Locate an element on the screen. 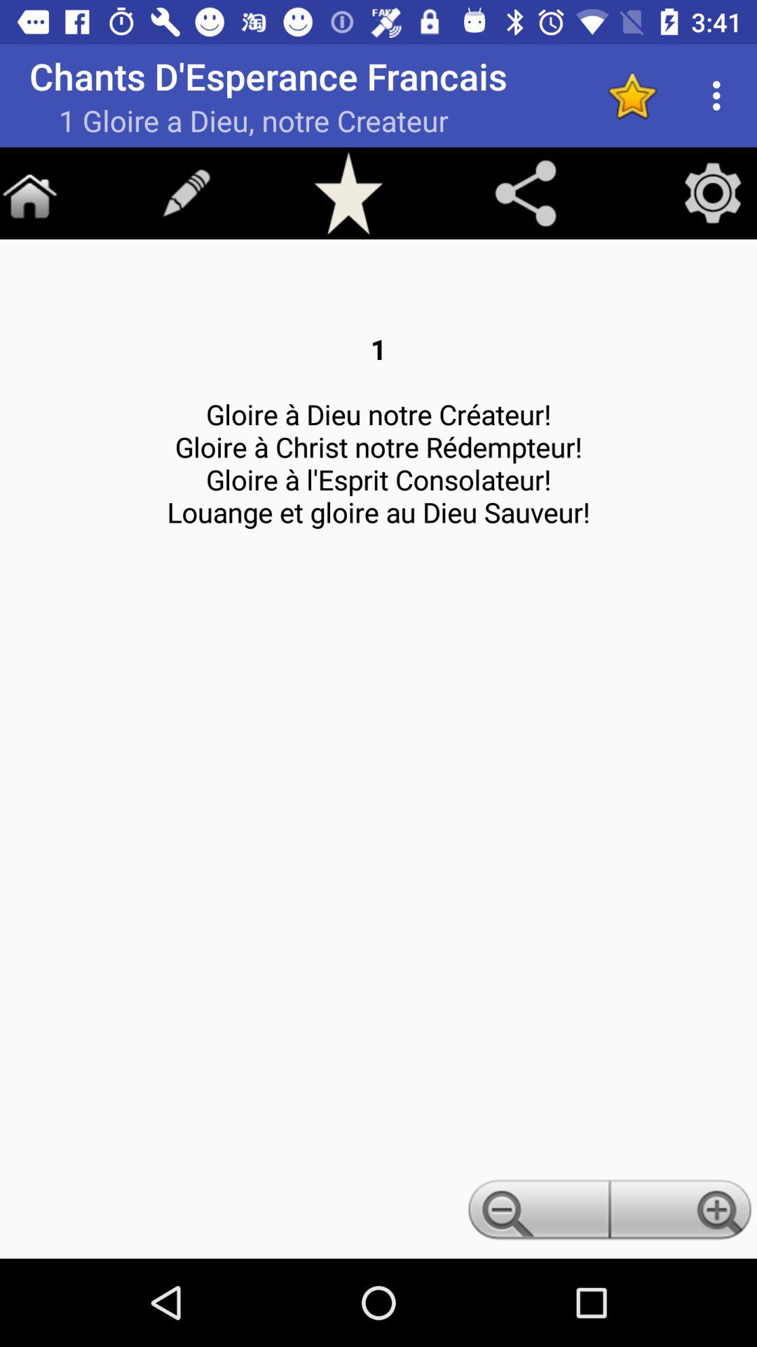 The height and width of the screenshot is (1347, 757). enlarge is located at coordinates (683, 1214).